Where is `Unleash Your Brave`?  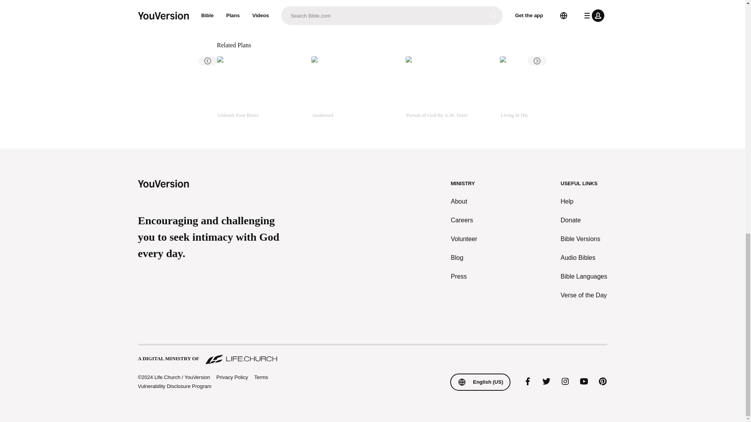 Unleash Your Brave is located at coordinates (261, 91).